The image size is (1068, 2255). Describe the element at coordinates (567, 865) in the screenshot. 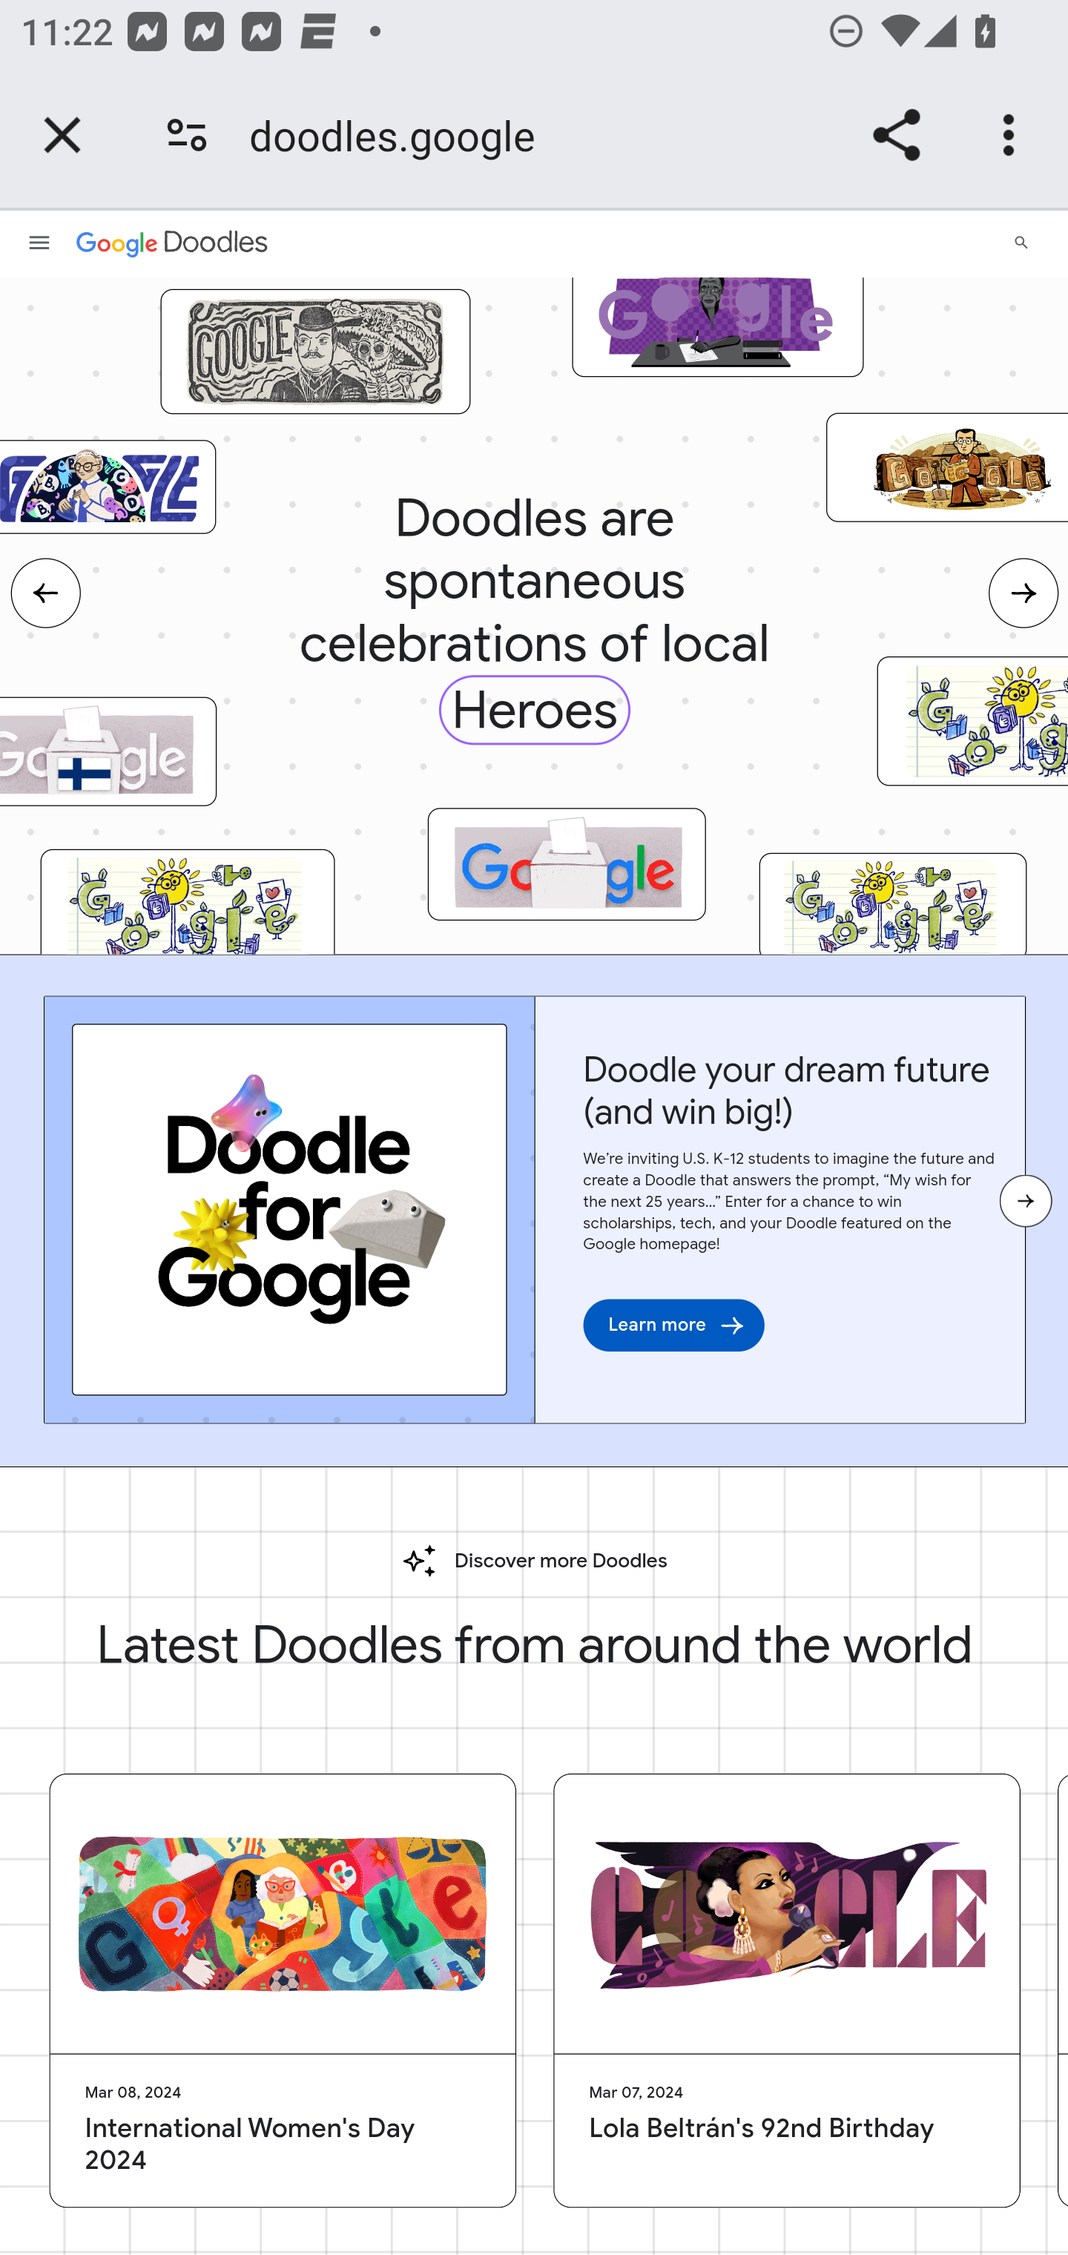

I see `Taiwan Presidential Elections 2024` at that location.